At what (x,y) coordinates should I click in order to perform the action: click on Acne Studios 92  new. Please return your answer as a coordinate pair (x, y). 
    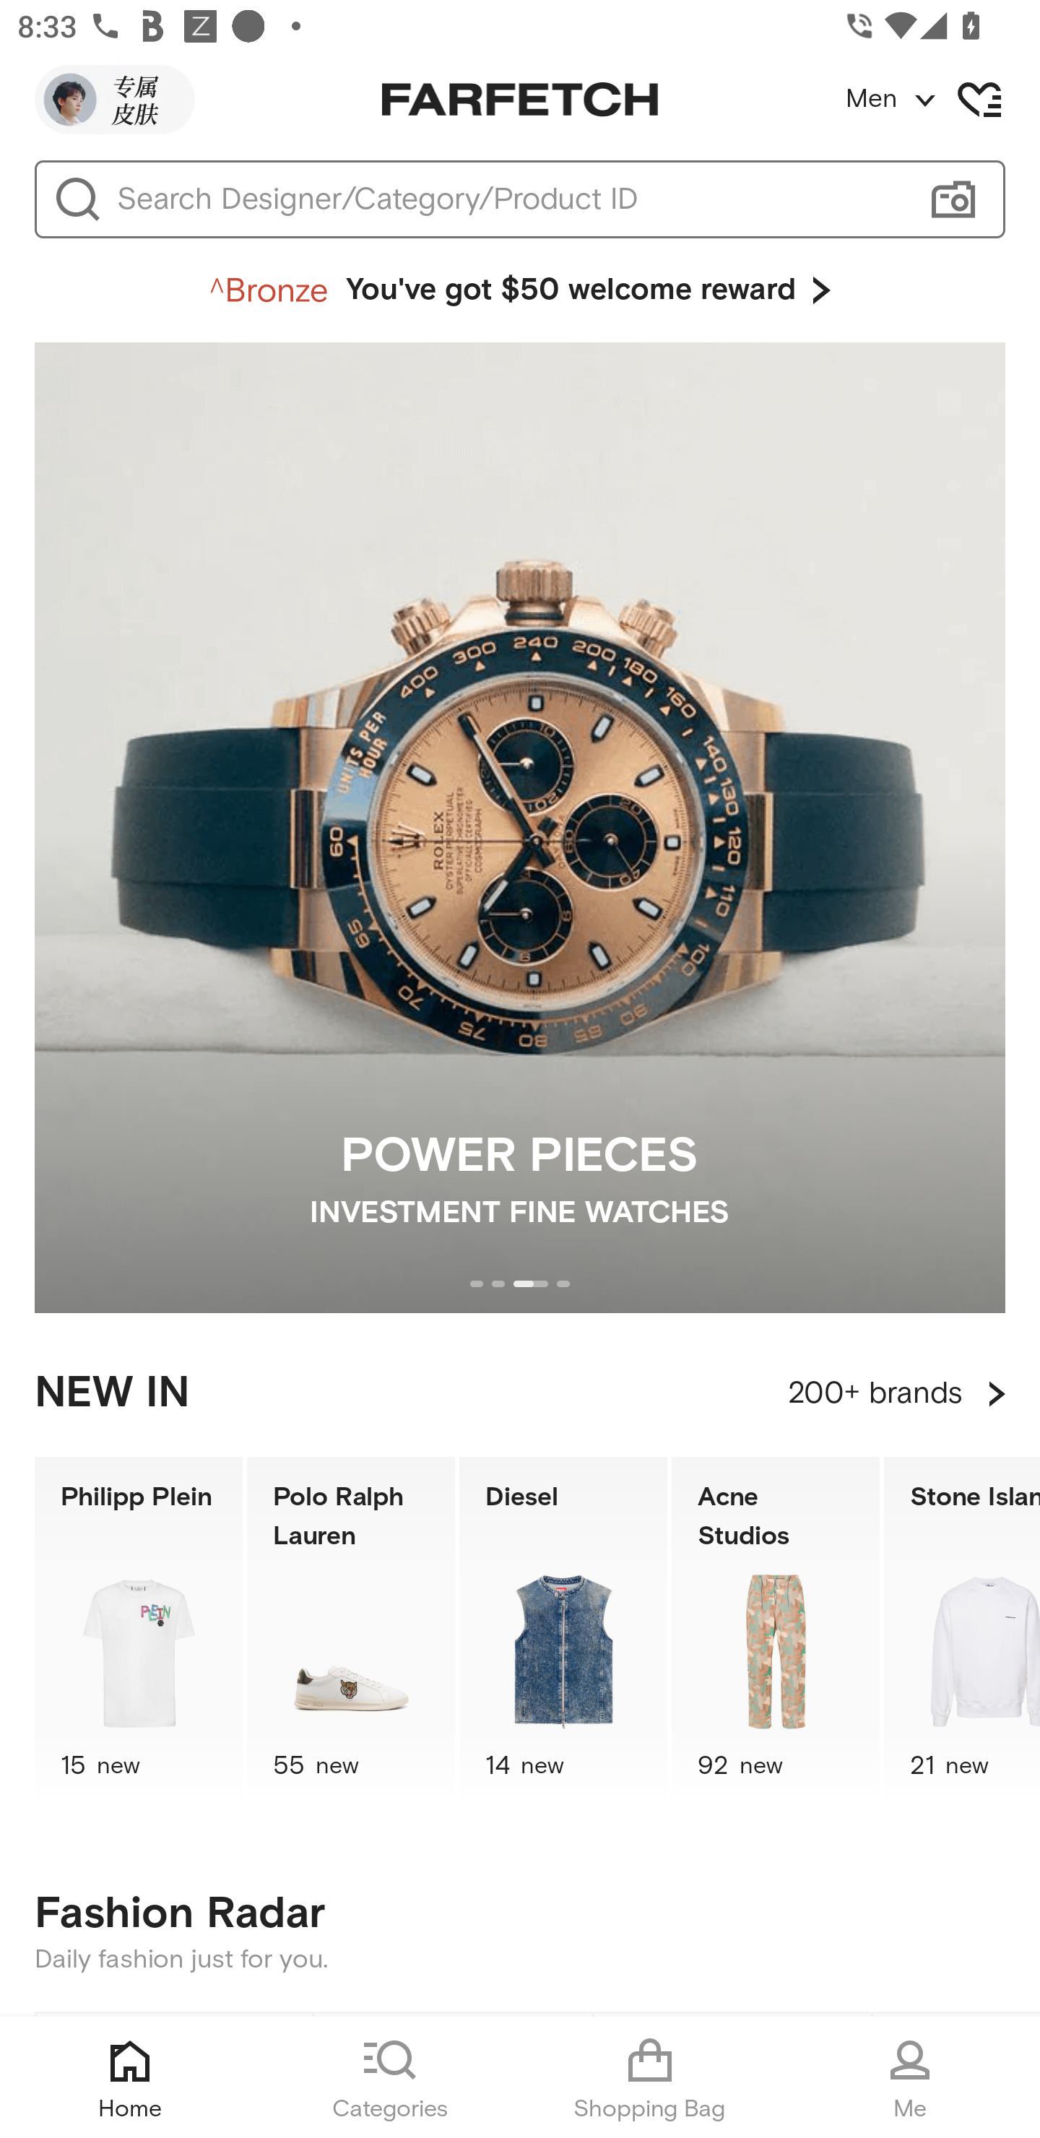
    Looking at the image, I should click on (776, 1632).